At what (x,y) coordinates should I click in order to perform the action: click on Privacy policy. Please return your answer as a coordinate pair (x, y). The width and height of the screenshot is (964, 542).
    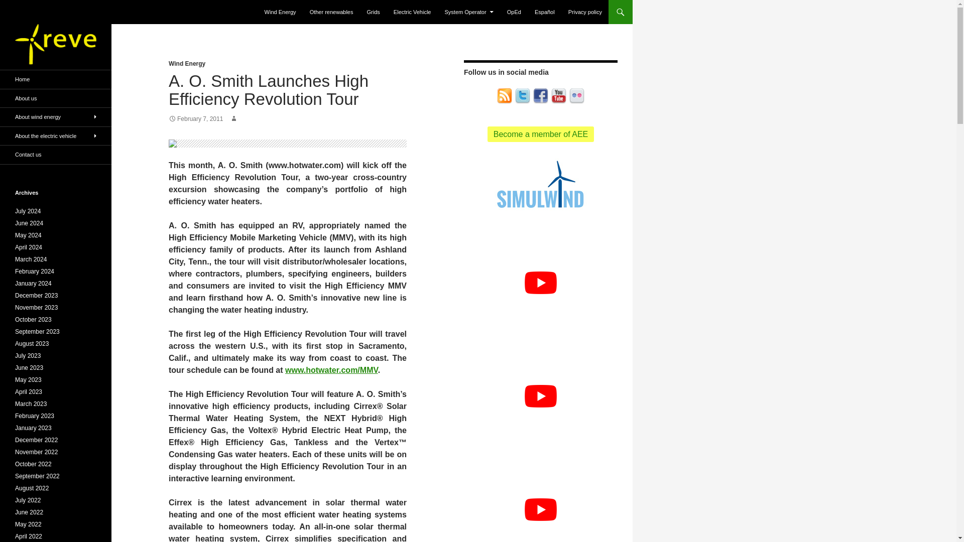
    Looking at the image, I should click on (585, 12).